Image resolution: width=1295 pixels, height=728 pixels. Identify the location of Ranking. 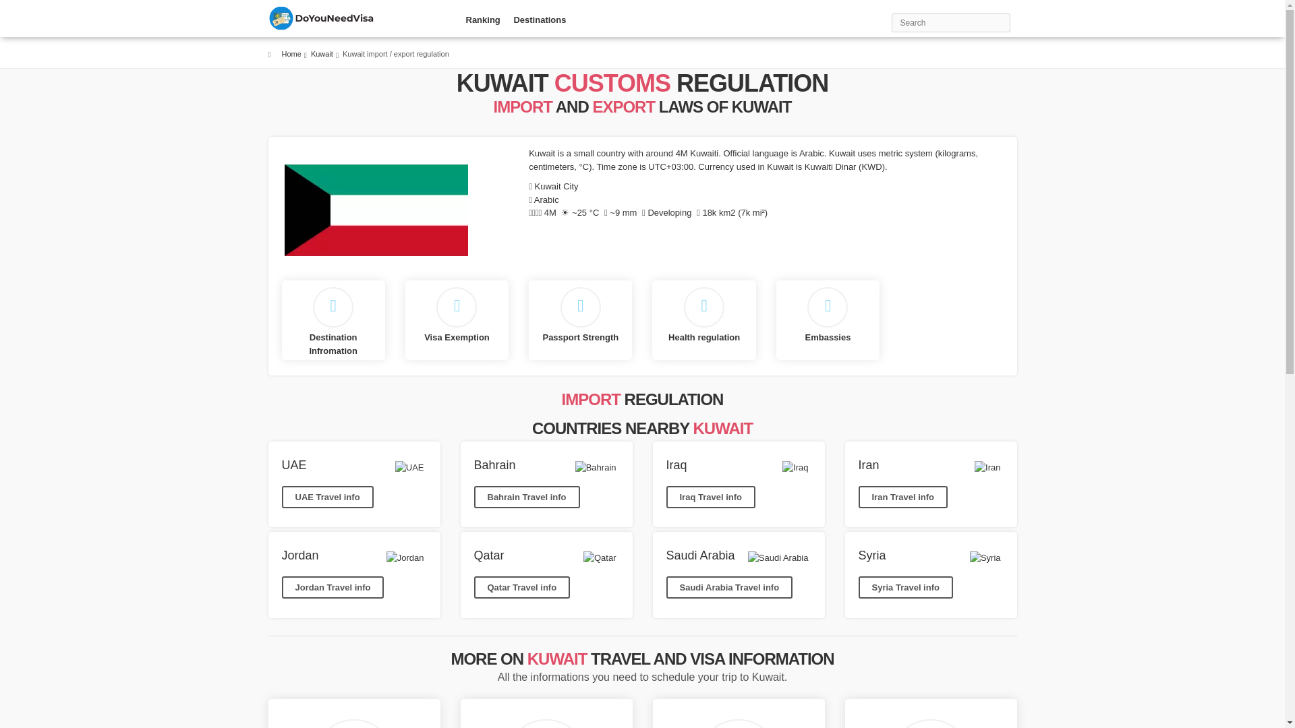
(482, 26).